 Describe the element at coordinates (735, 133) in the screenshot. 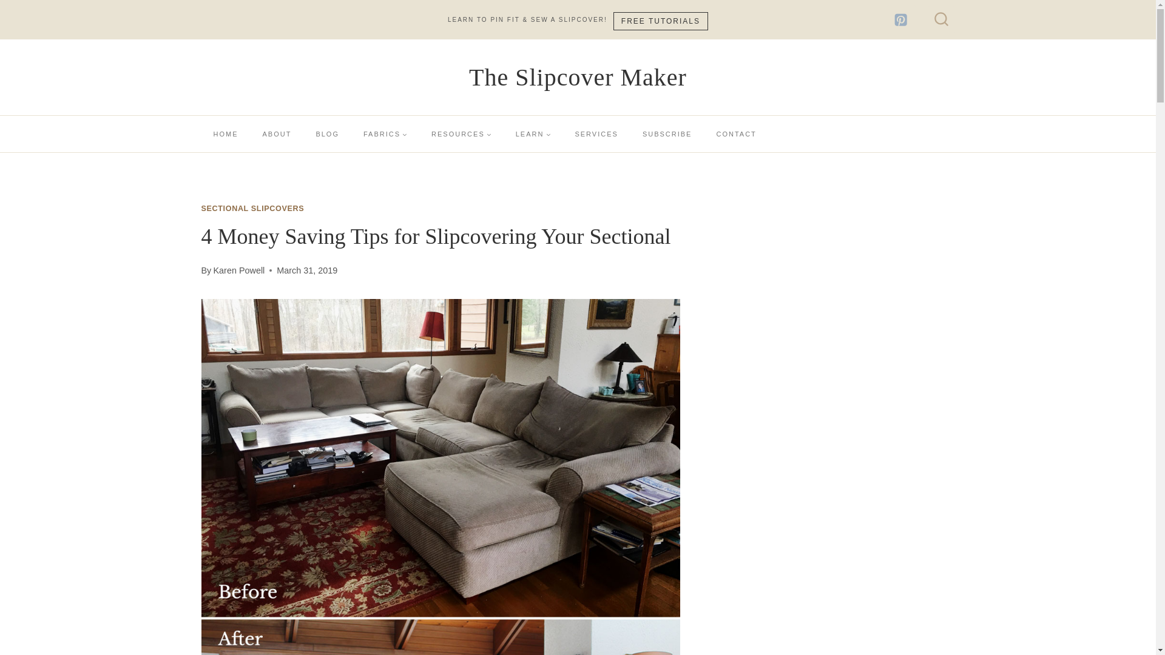

I see `CONTACT` at that location.